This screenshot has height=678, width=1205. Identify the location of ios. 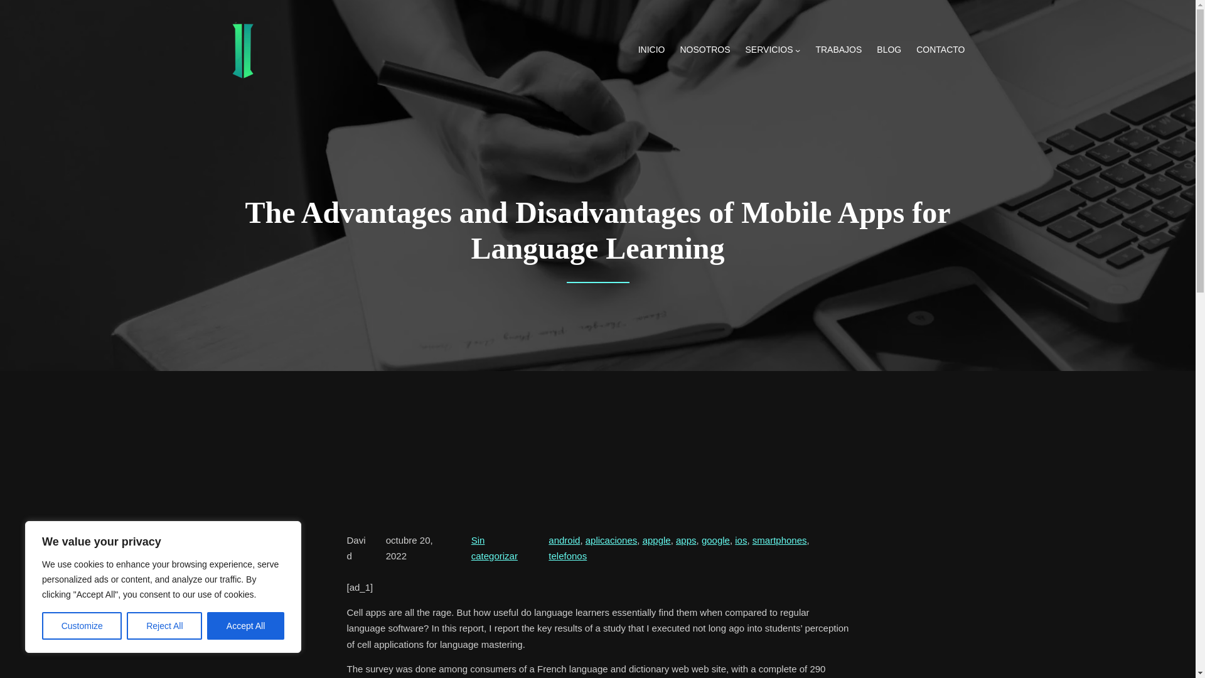
(741, 540).